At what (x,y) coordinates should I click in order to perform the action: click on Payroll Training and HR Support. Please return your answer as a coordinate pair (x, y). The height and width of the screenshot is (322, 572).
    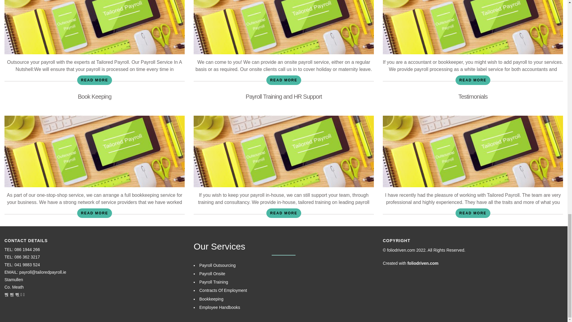
    Looking at the image, I should click on (284, 97).